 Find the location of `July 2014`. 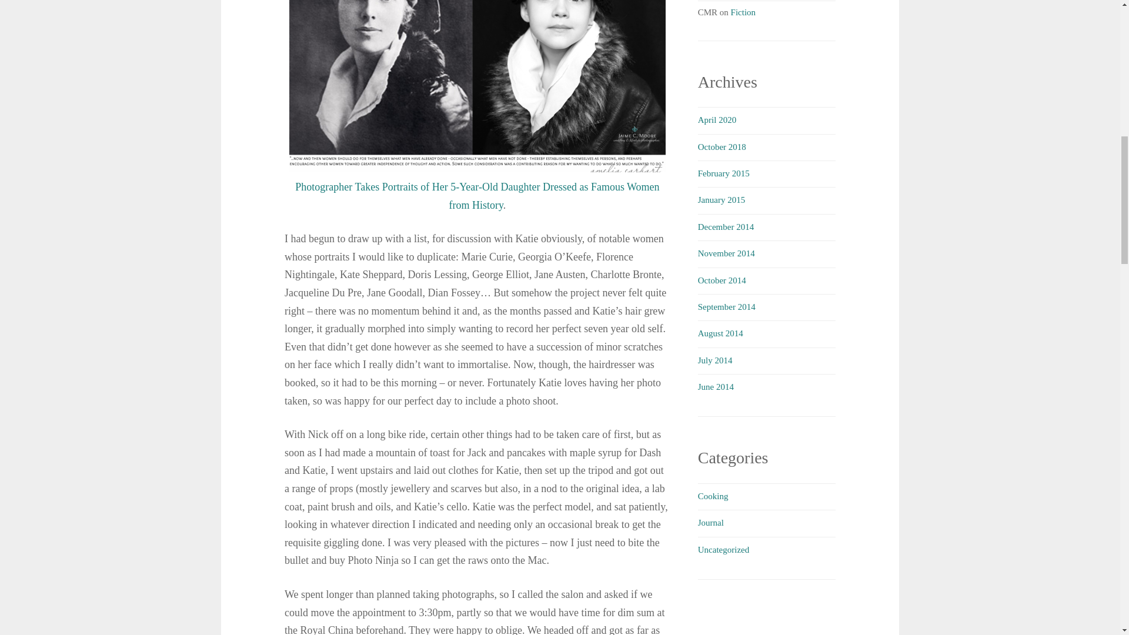

July 2014 is located at coordinates (715, 360).